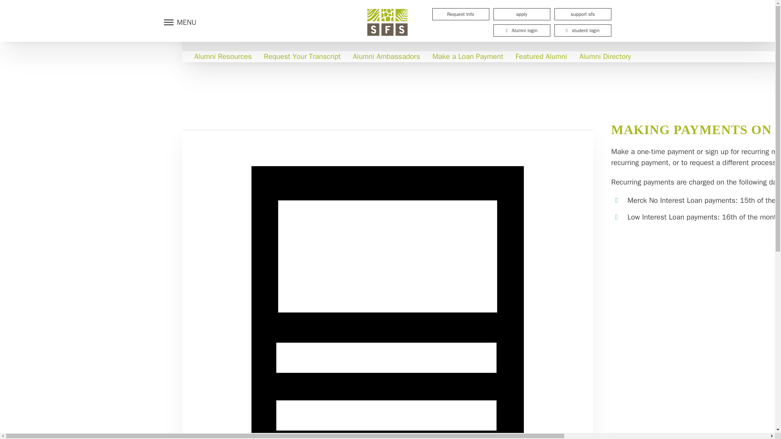  Describe the element at coordinates (521, 14) in the screenshot. I see `apply` at that location.